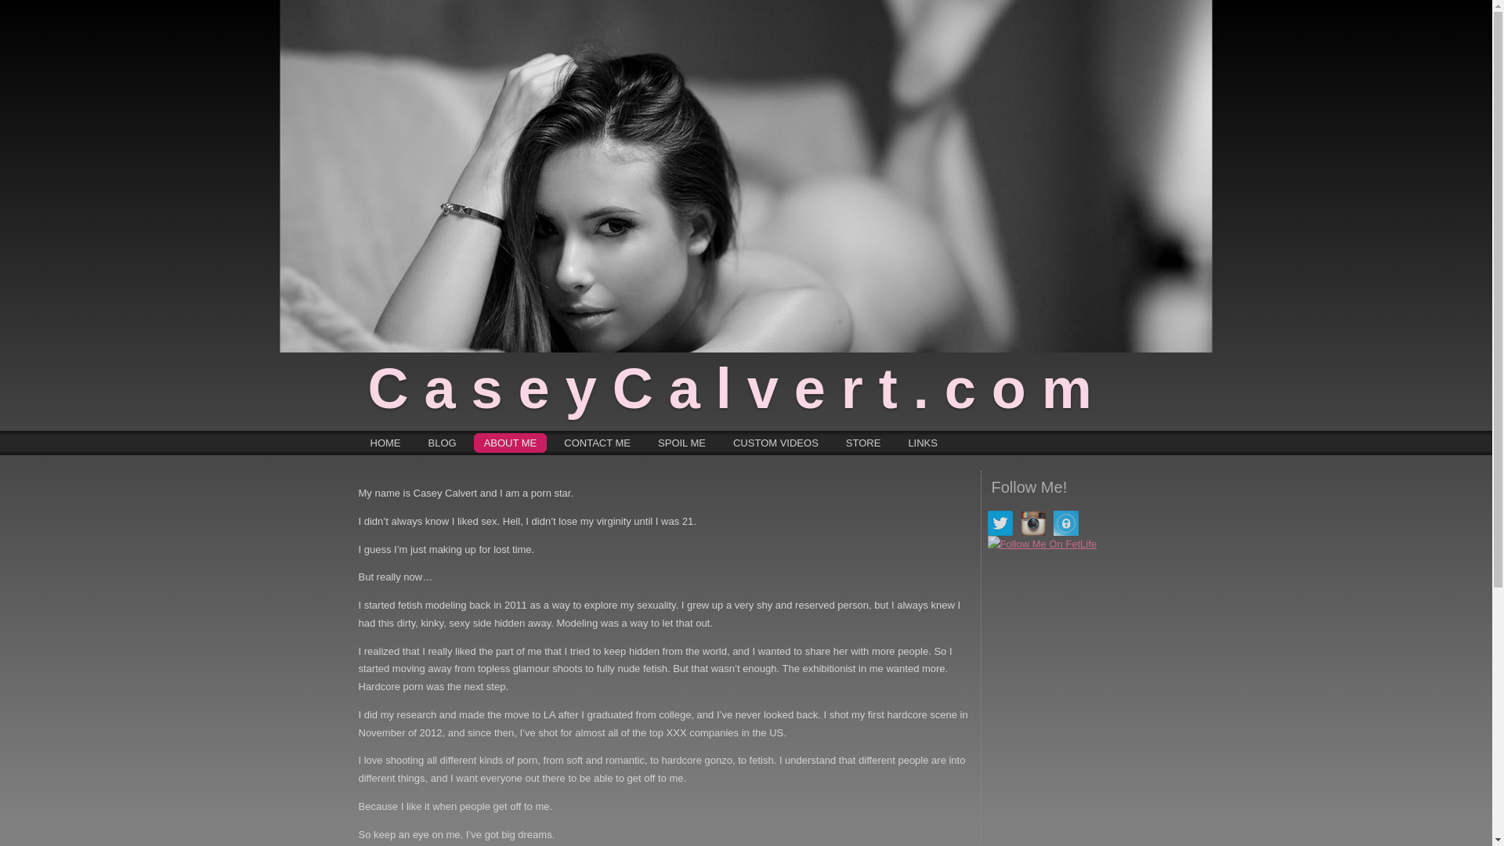 The height and width of the screenshot is (846, 1504). I want to click on BLOG, so click(442, 442).